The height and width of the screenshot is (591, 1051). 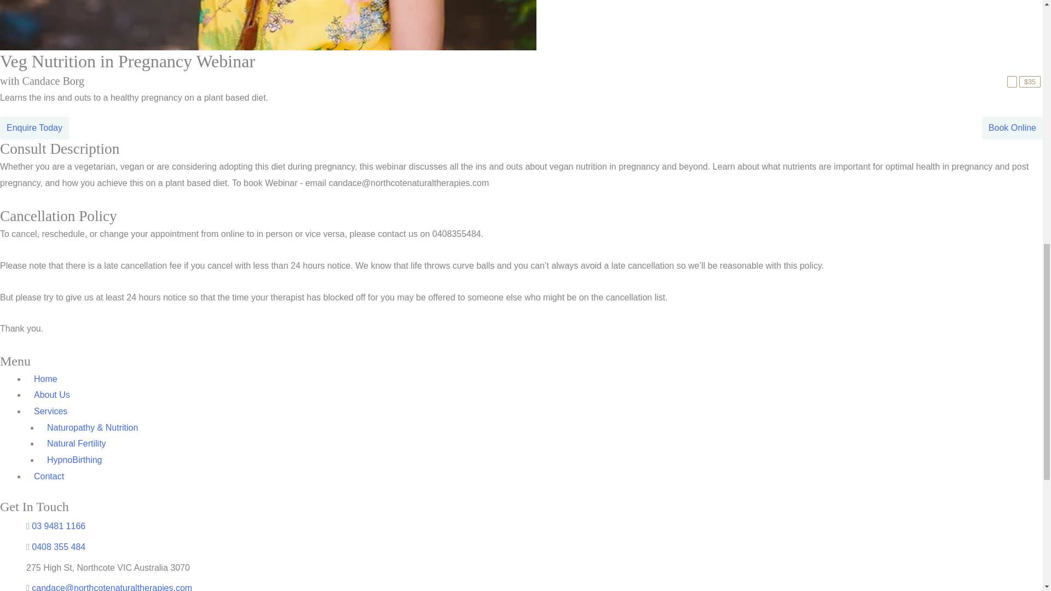 What do you see at coordinates (1013, 127) in the screenshot?
I see `Book Online` at bounding box center [1013, 127].